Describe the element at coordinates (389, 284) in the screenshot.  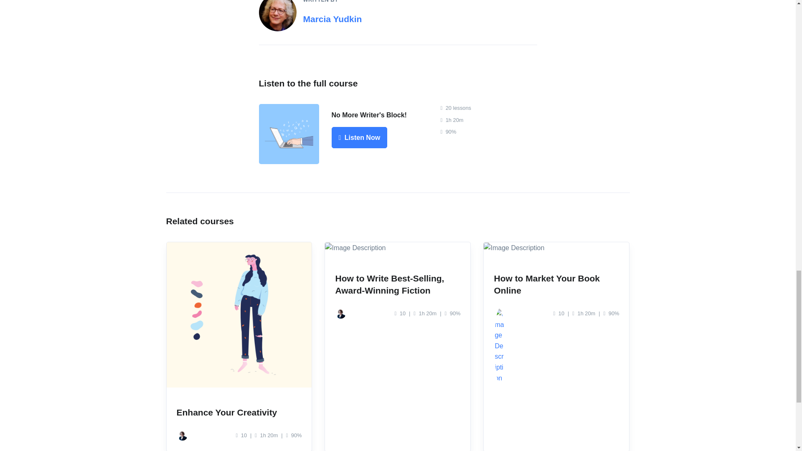
I see `How to Write Best-Selling, Award-Winning Fiction` at that location.